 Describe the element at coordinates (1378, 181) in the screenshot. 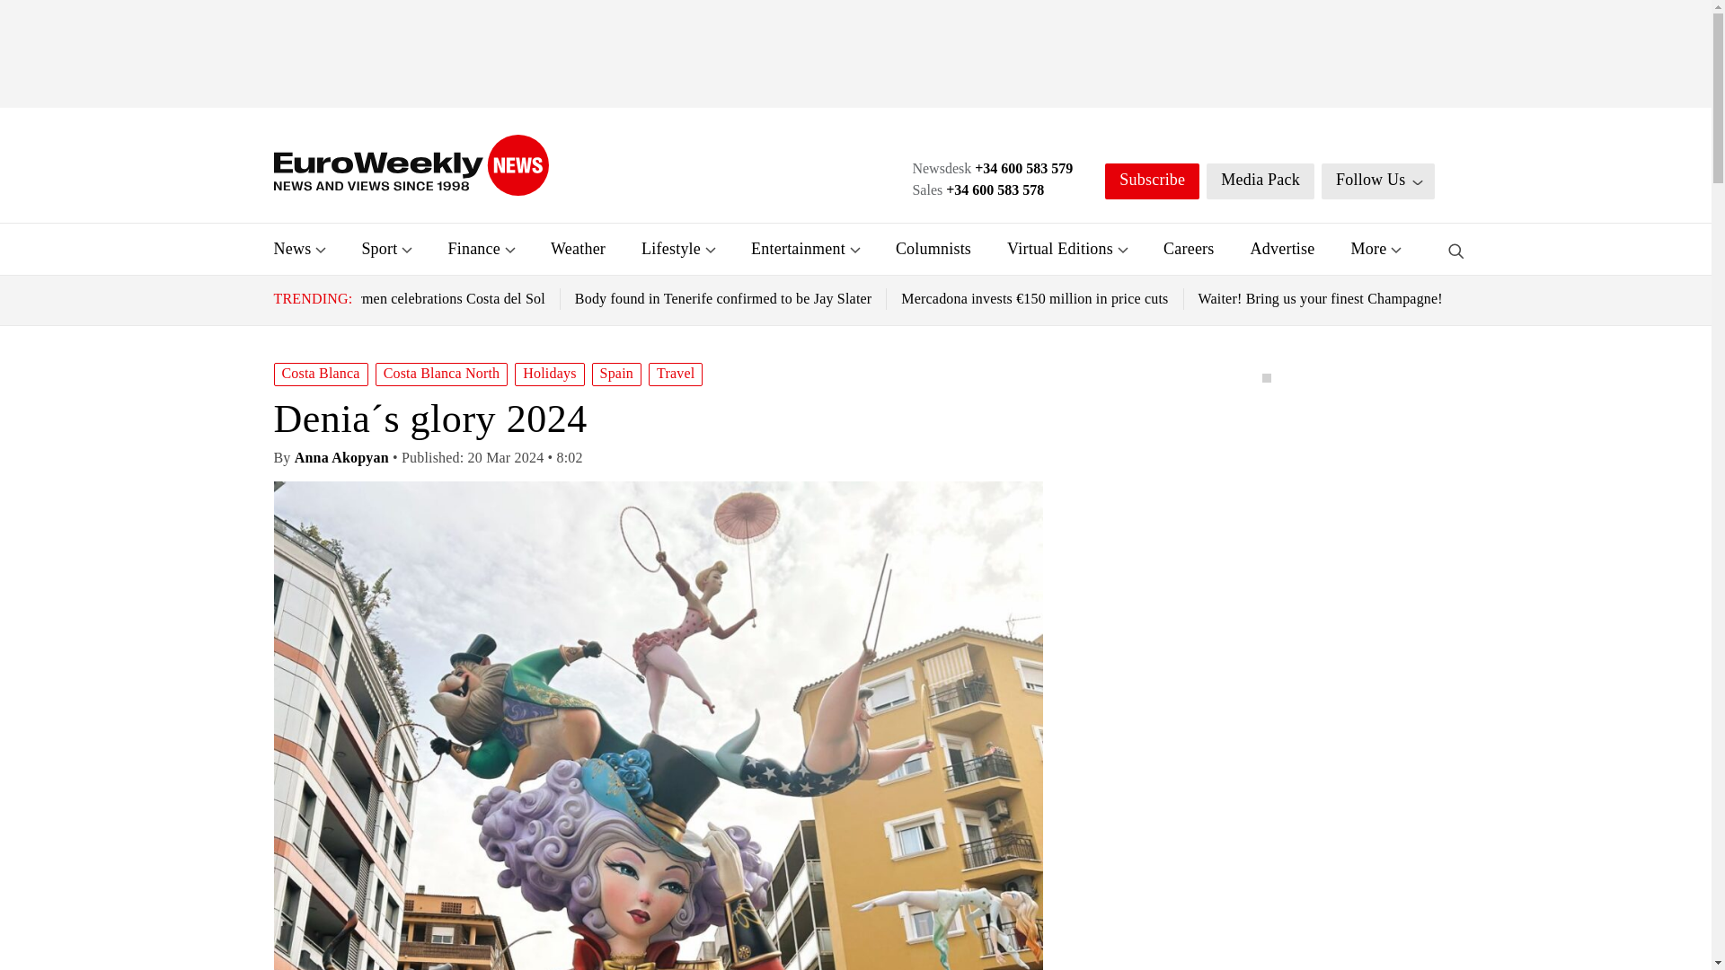

I see `Follow Us` at that location.